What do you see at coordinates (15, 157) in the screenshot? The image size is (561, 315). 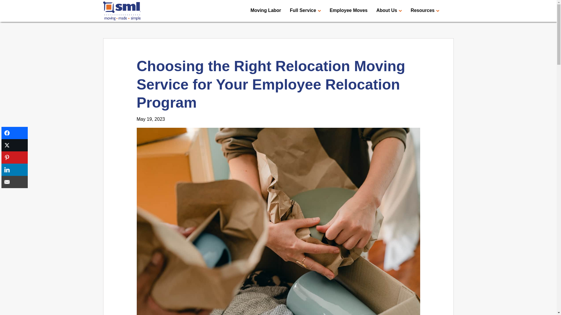 I see `Share on Pinterest` at bounding box center [15, 157].